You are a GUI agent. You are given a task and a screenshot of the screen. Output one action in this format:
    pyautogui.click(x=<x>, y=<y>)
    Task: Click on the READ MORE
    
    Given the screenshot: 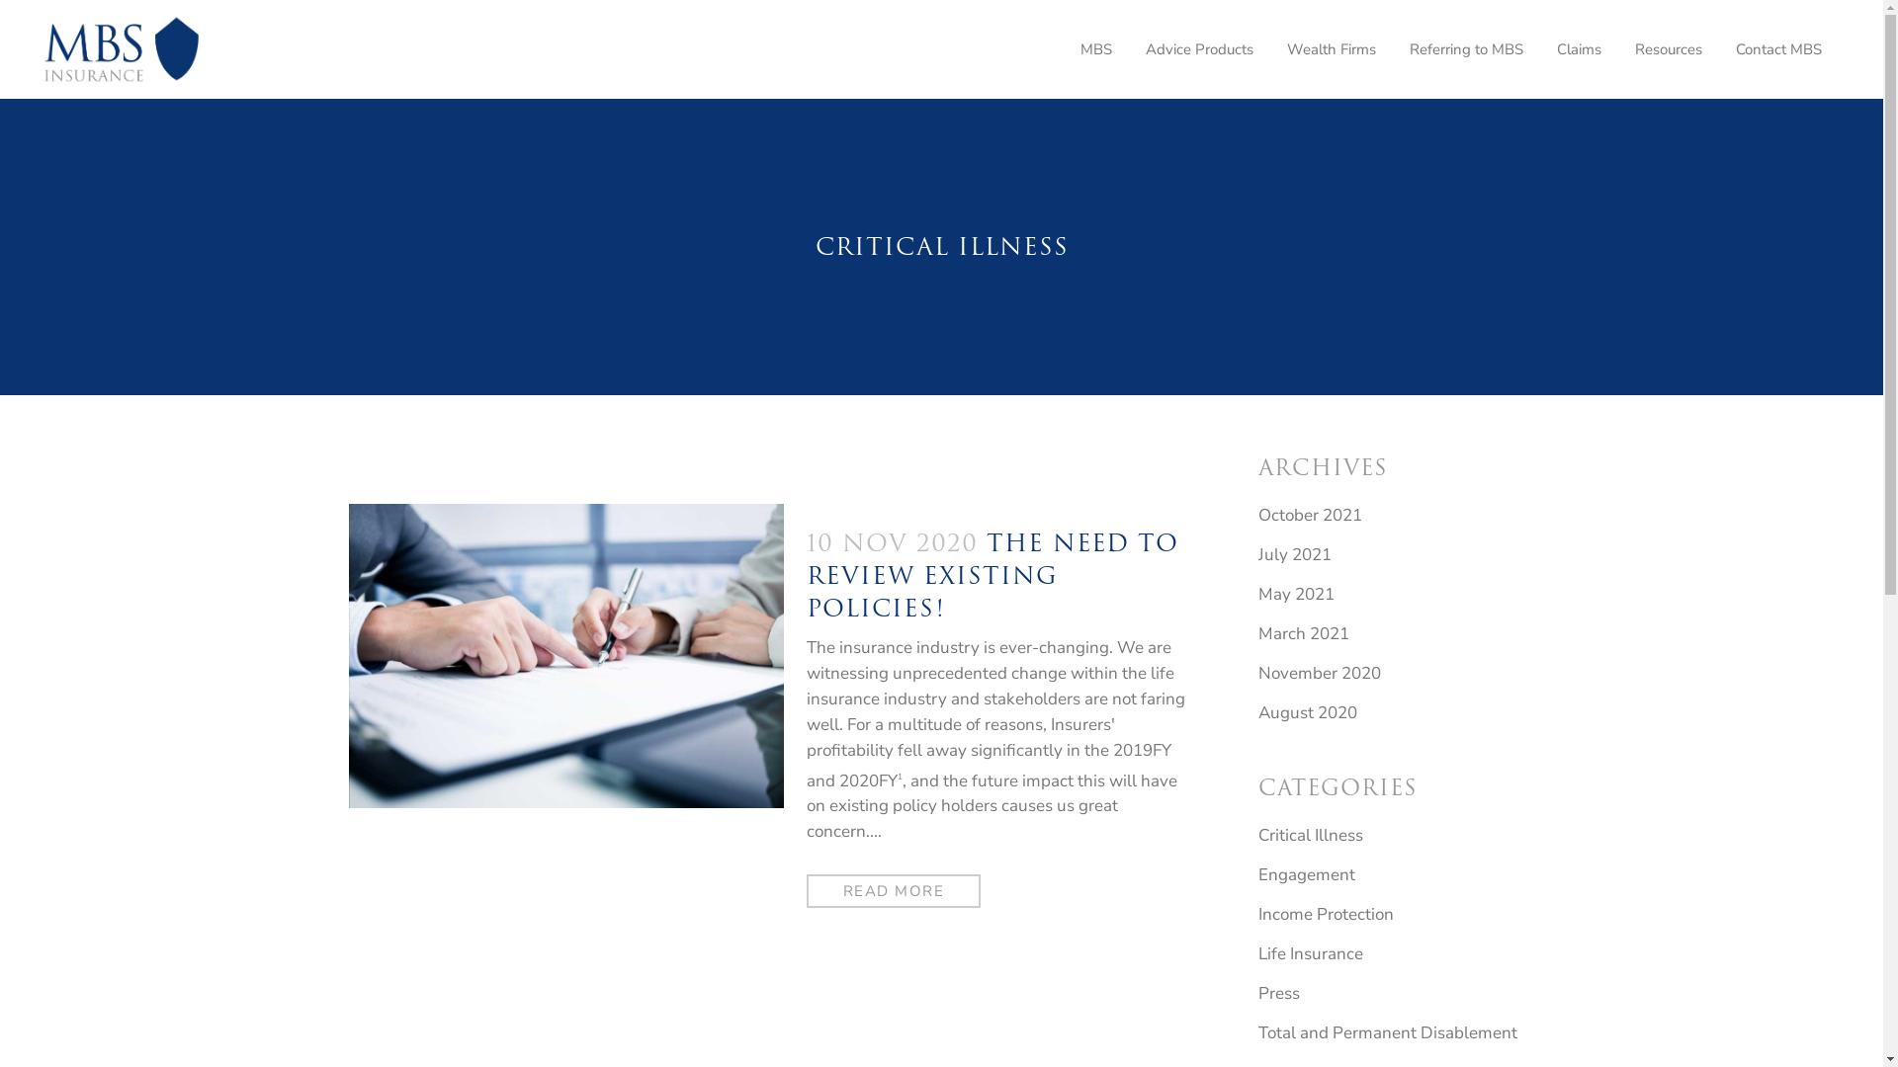 What is the action you would take?
    pyautogui.click(x=894, y=891)
    